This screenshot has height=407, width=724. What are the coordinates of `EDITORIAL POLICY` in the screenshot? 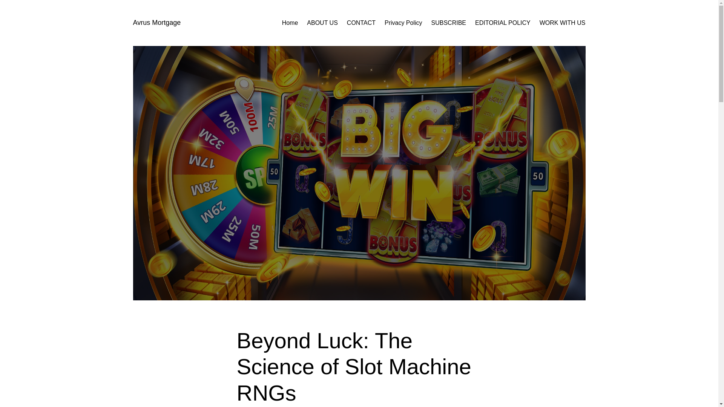 It's located at (503, 23).